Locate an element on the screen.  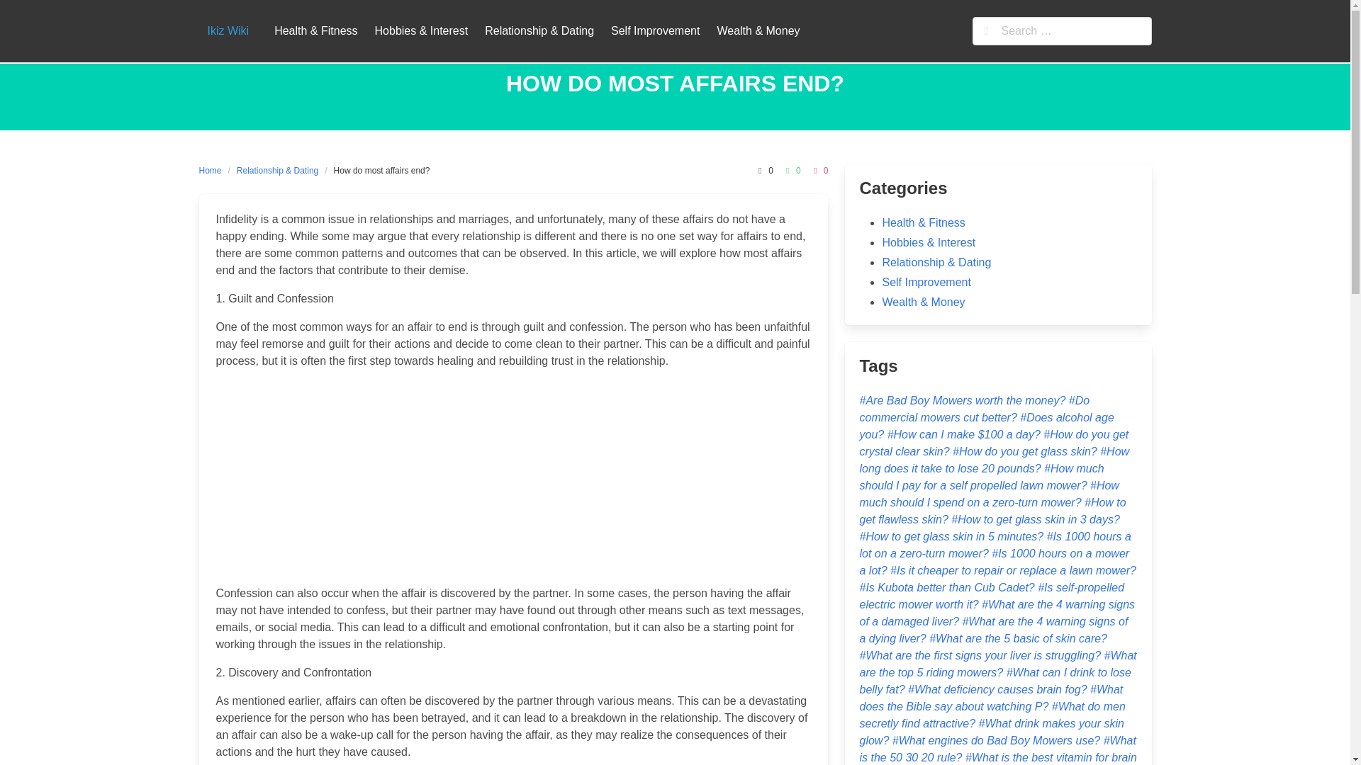
0 is located at coordinates (791, 170).